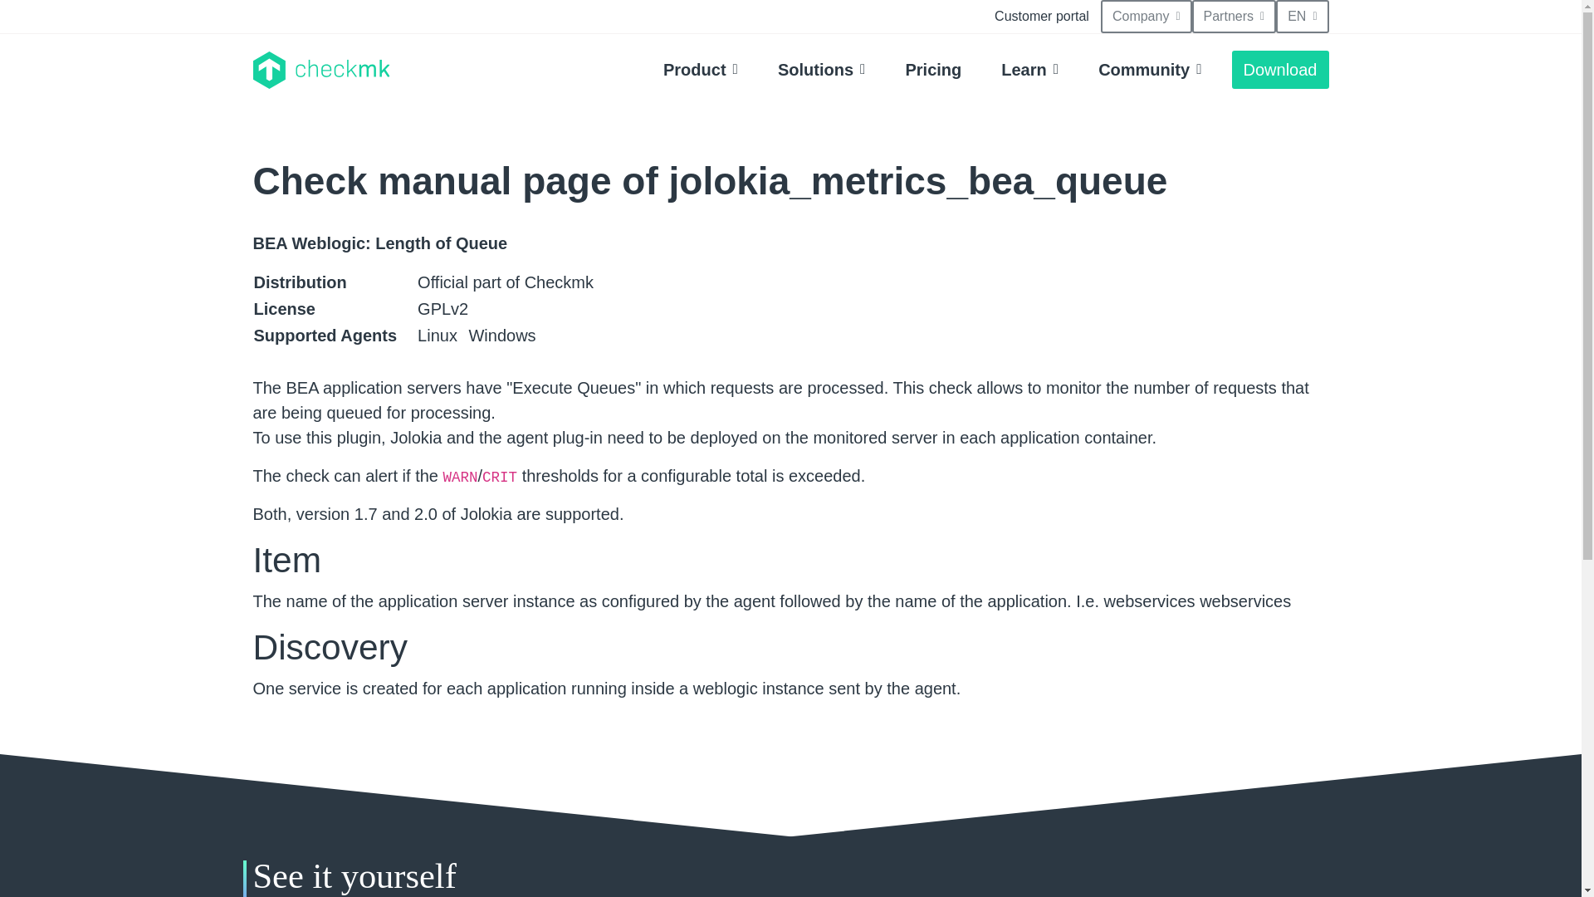  I want to click on Checkmk, so click(320, 70).